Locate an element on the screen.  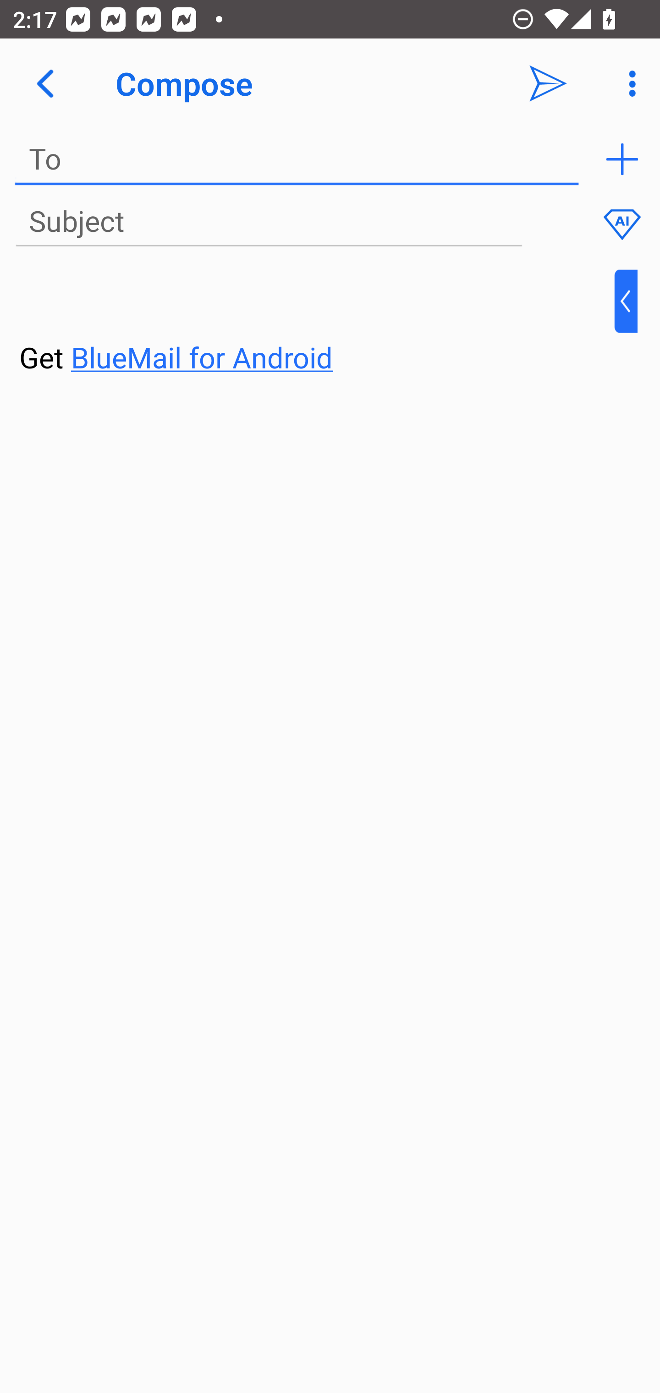


⁣Get BlueMail for Android ​ is located at coordinates (316, 323).